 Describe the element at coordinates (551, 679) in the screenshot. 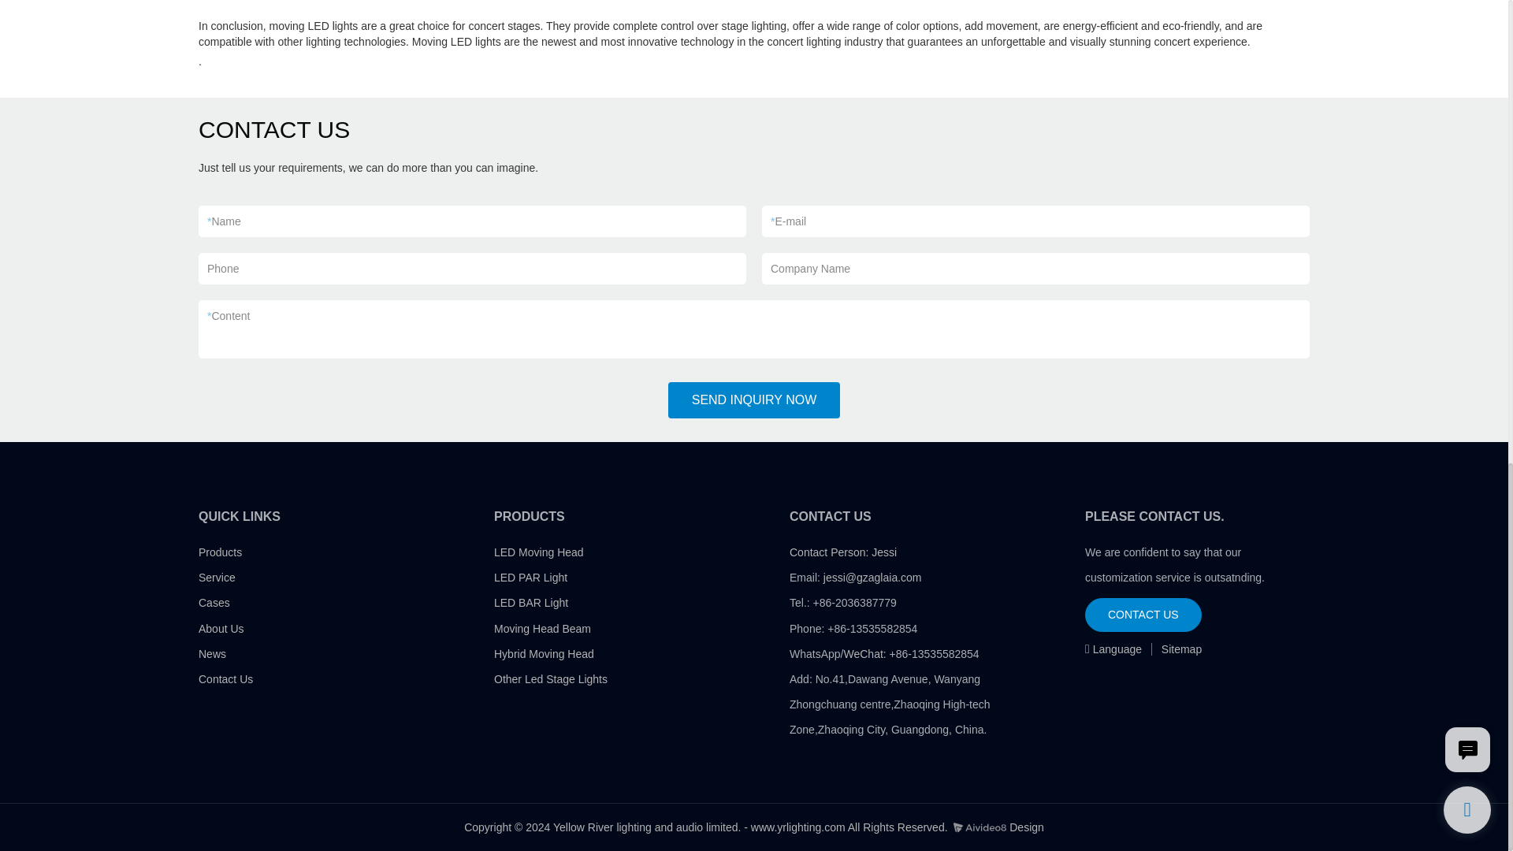

I see `Other Led Stage Lights` at that location.